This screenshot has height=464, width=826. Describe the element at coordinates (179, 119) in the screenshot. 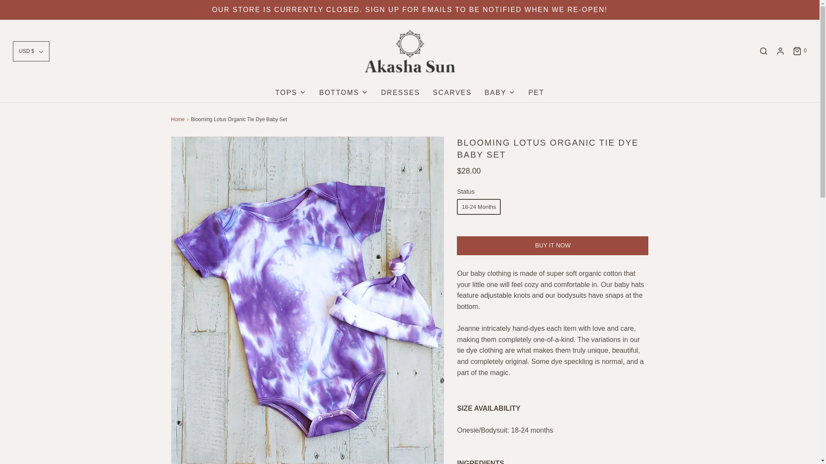

I see `Back to the frontpage` at that location.